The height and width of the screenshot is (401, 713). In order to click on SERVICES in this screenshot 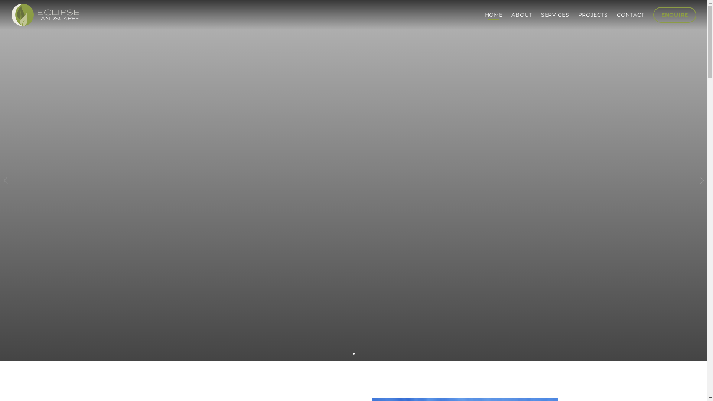, I will do `click(555, 15)`.